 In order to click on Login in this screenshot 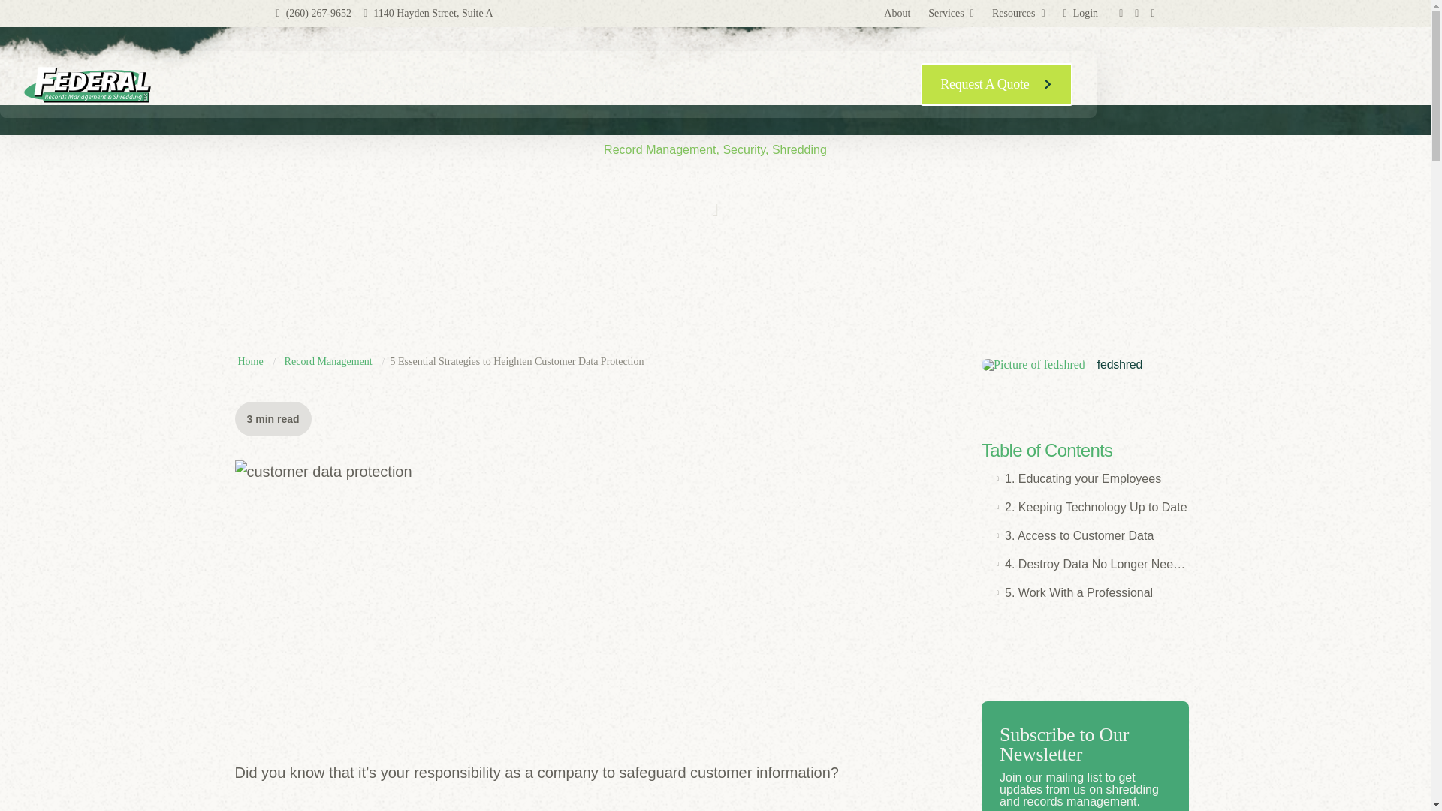, I will do `click(1080, 14)`.